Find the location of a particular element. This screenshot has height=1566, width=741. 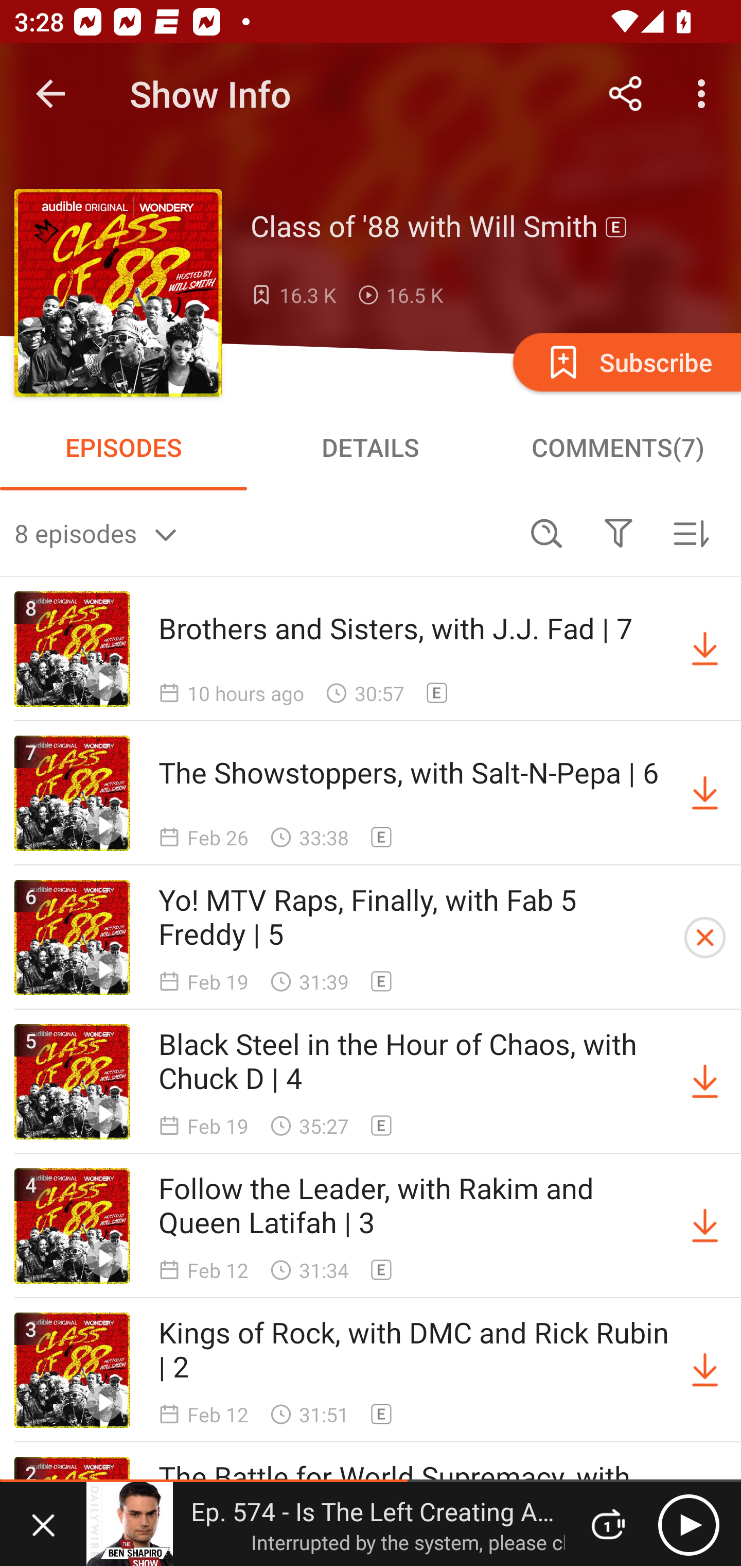

DETAILS is located at coordinates (370, 447).